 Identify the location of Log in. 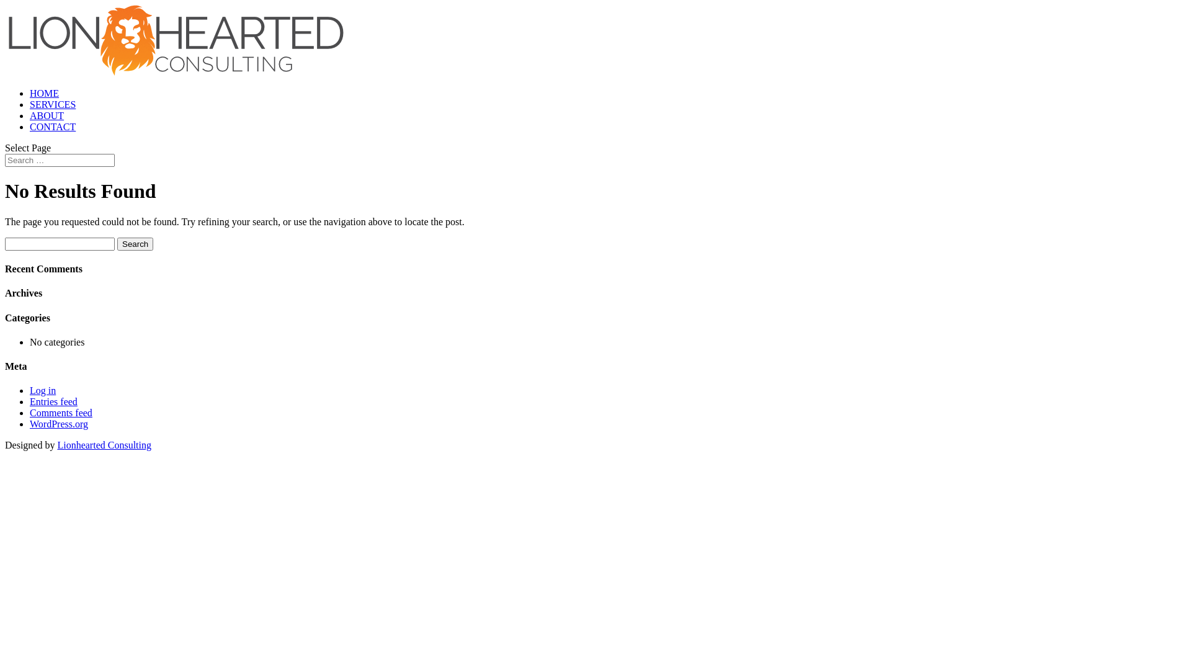
(43, 391).